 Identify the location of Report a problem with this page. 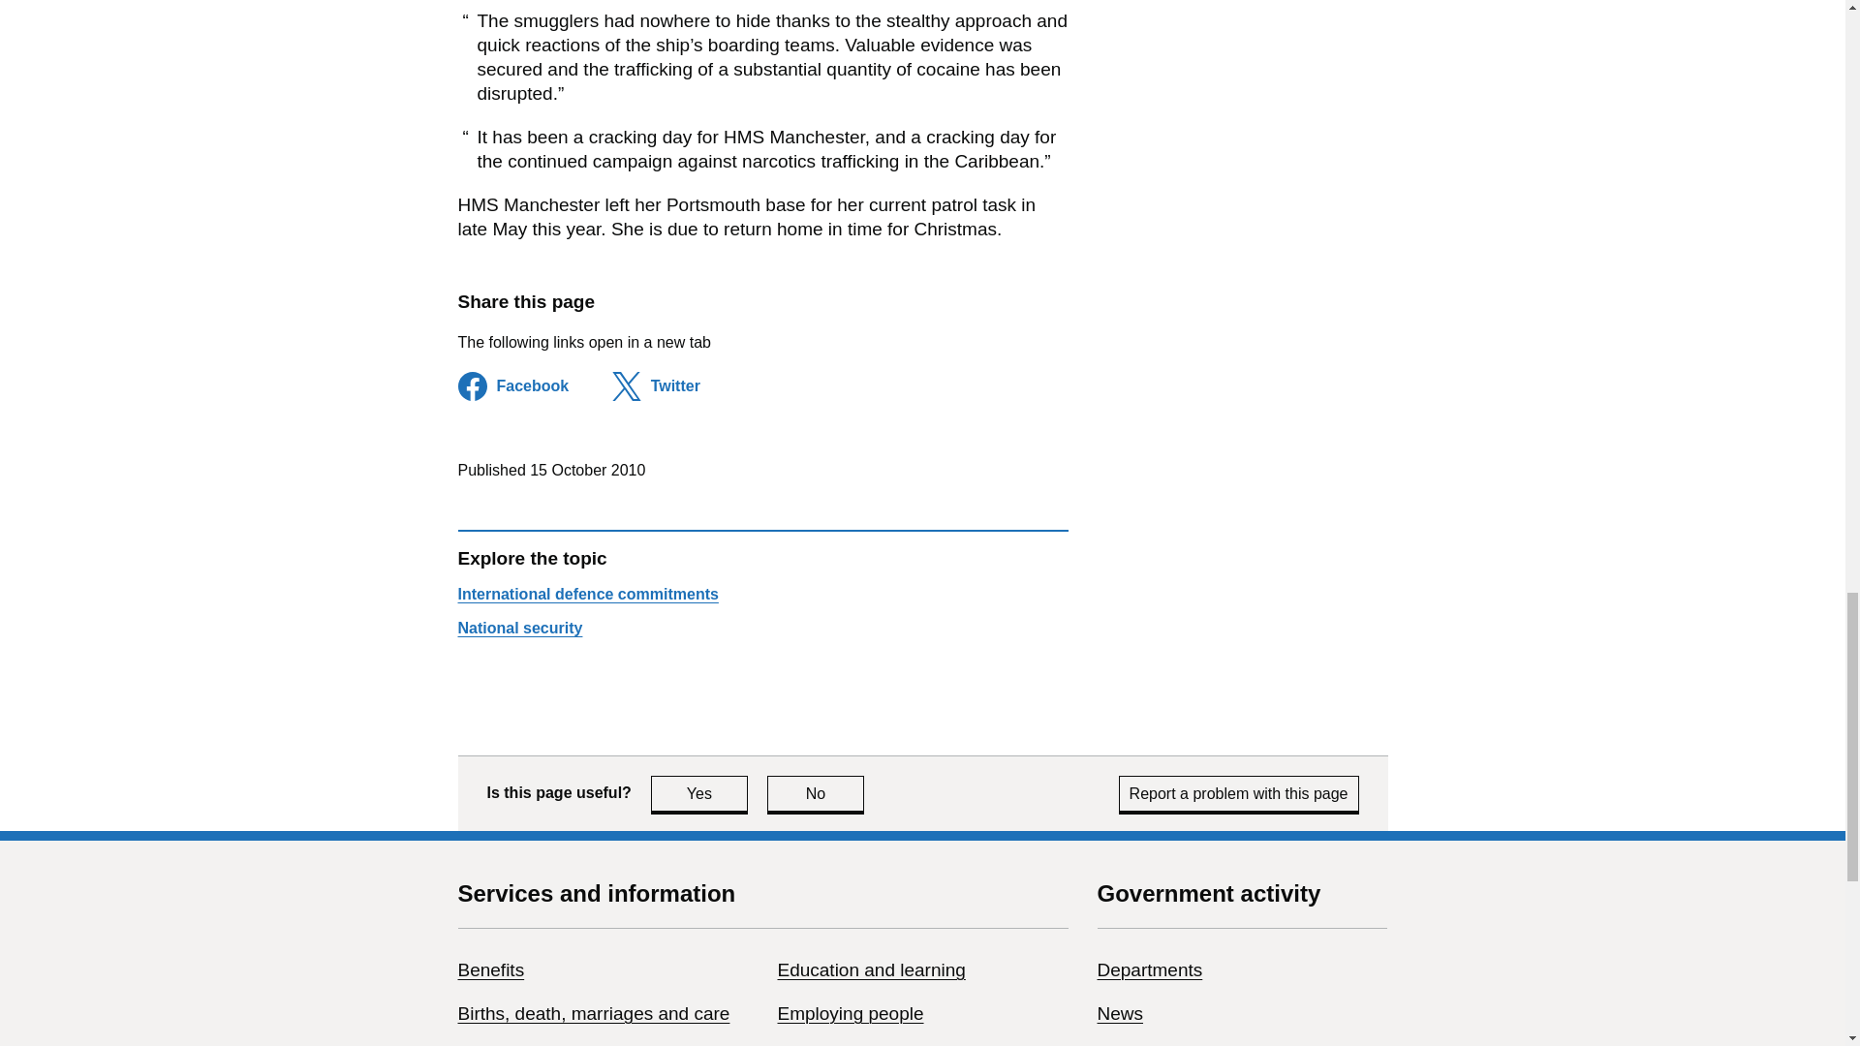
(1149, 969).